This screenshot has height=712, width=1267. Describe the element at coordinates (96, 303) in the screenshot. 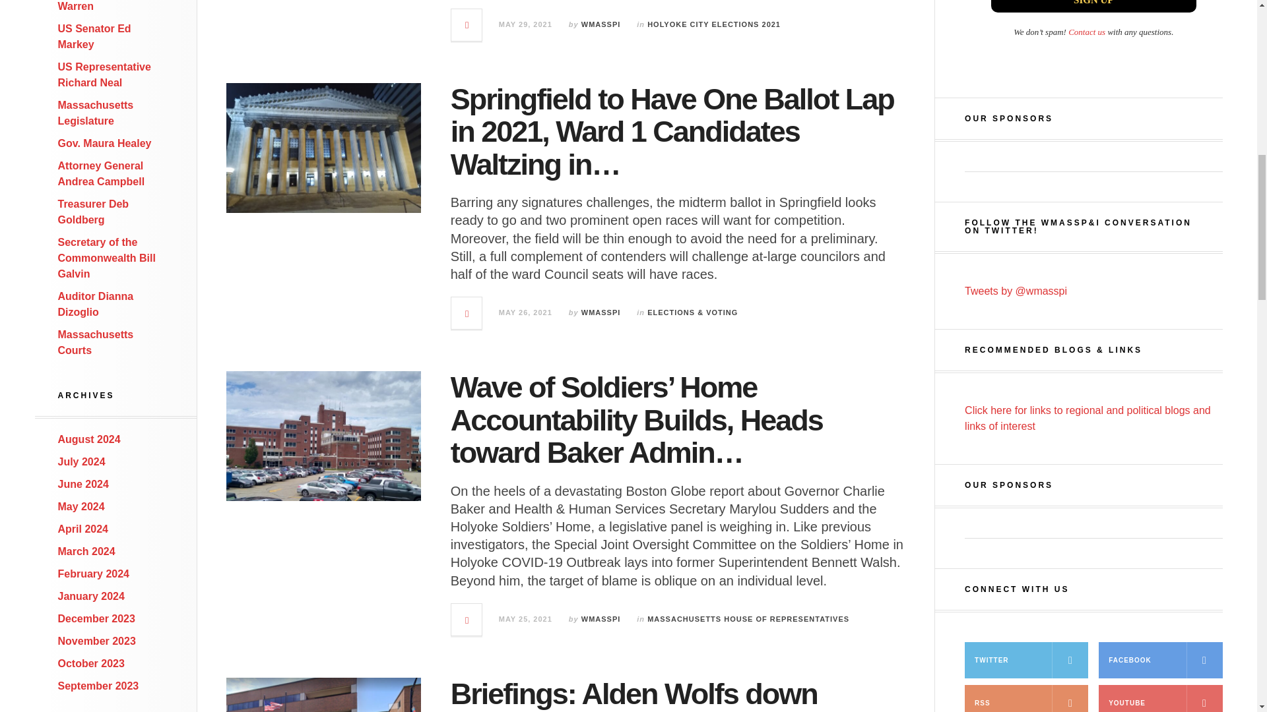

I see `Auditor Dianna Dizoglio` at that location.